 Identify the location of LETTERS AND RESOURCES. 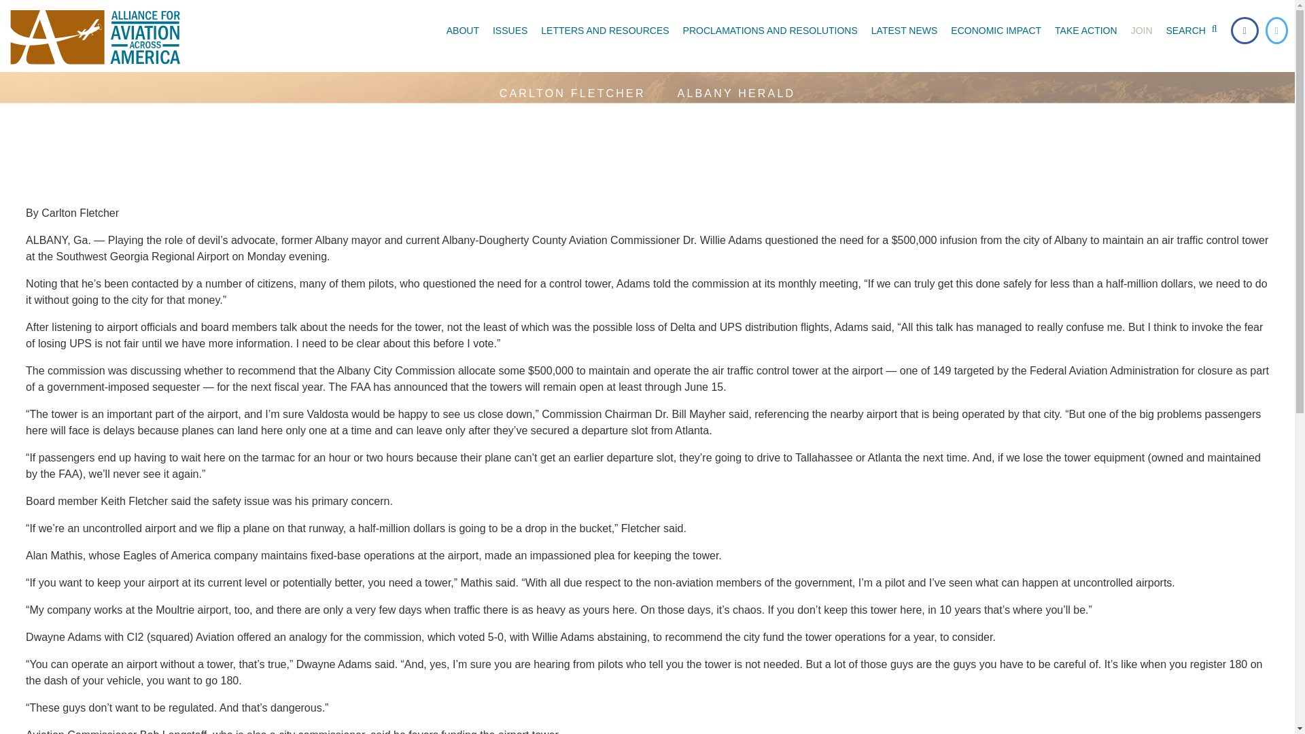
(605, 30).